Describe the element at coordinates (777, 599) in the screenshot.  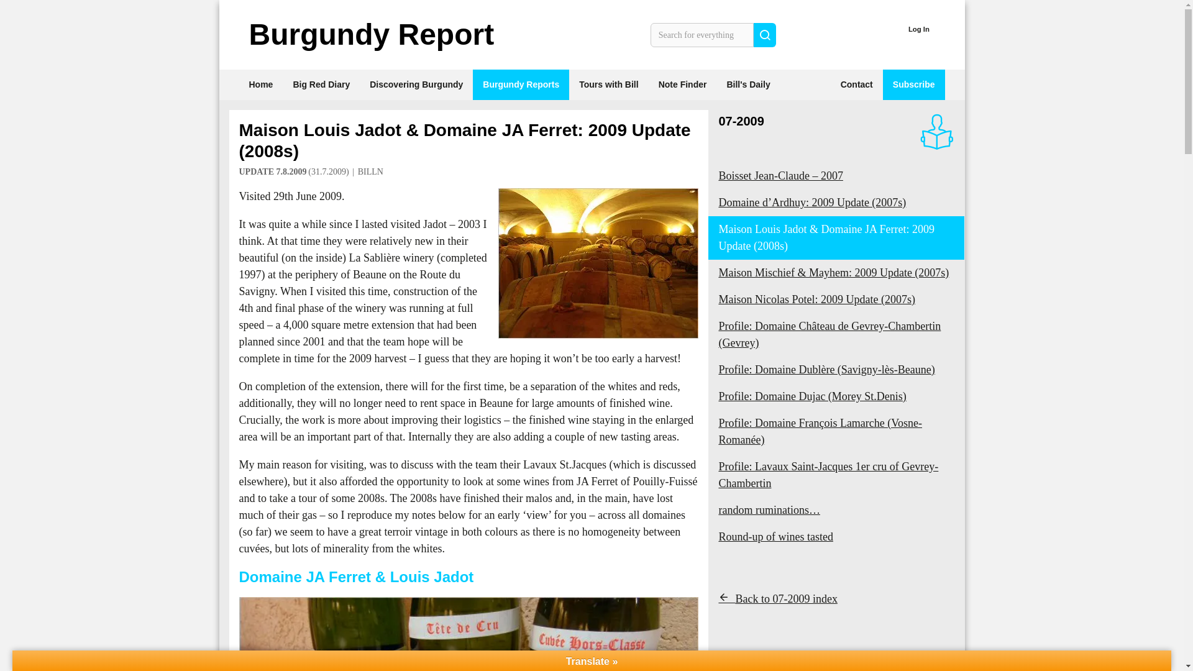
I see `Back to 07-2009 index` at that location.